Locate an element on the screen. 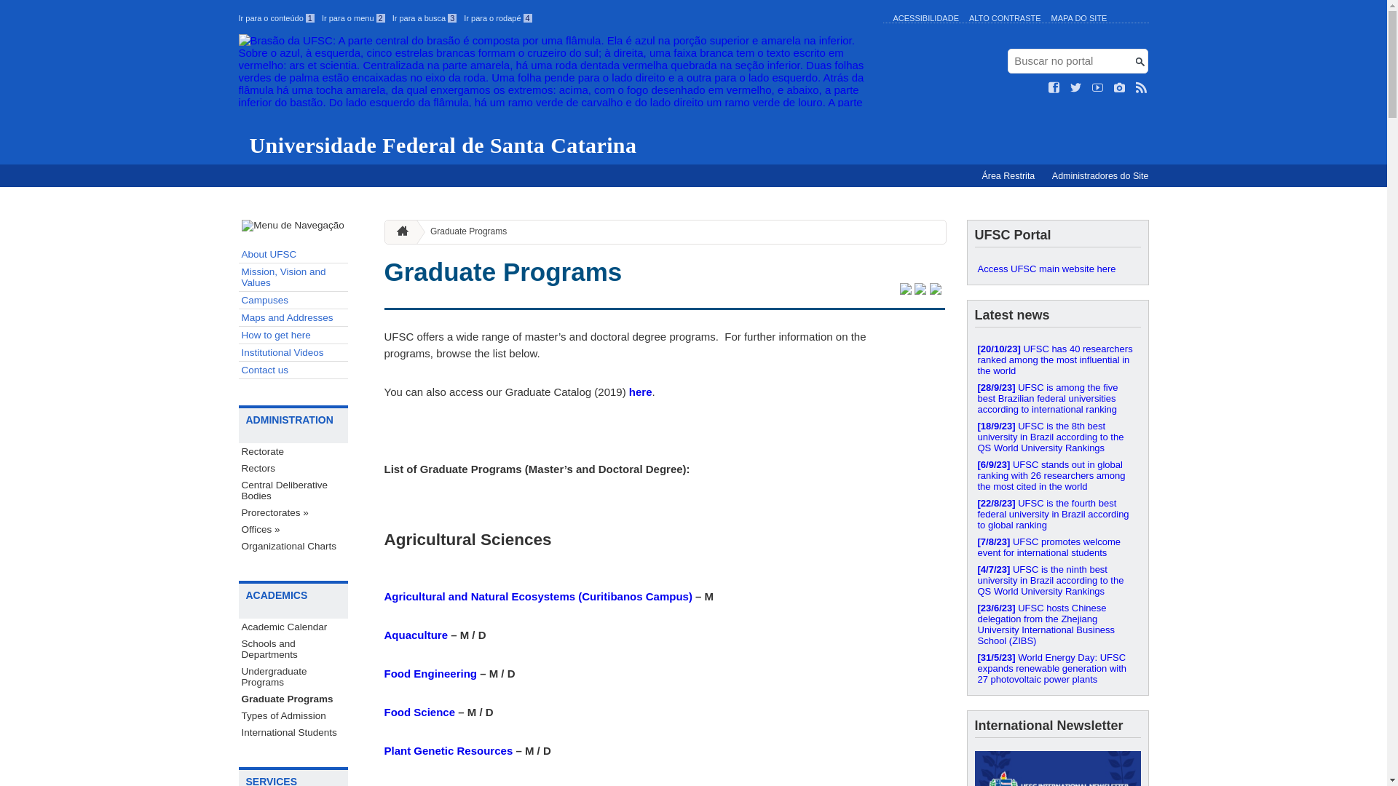 The width and height of the screenshot is (1398, 786). here is located at coordinates (641, 392).